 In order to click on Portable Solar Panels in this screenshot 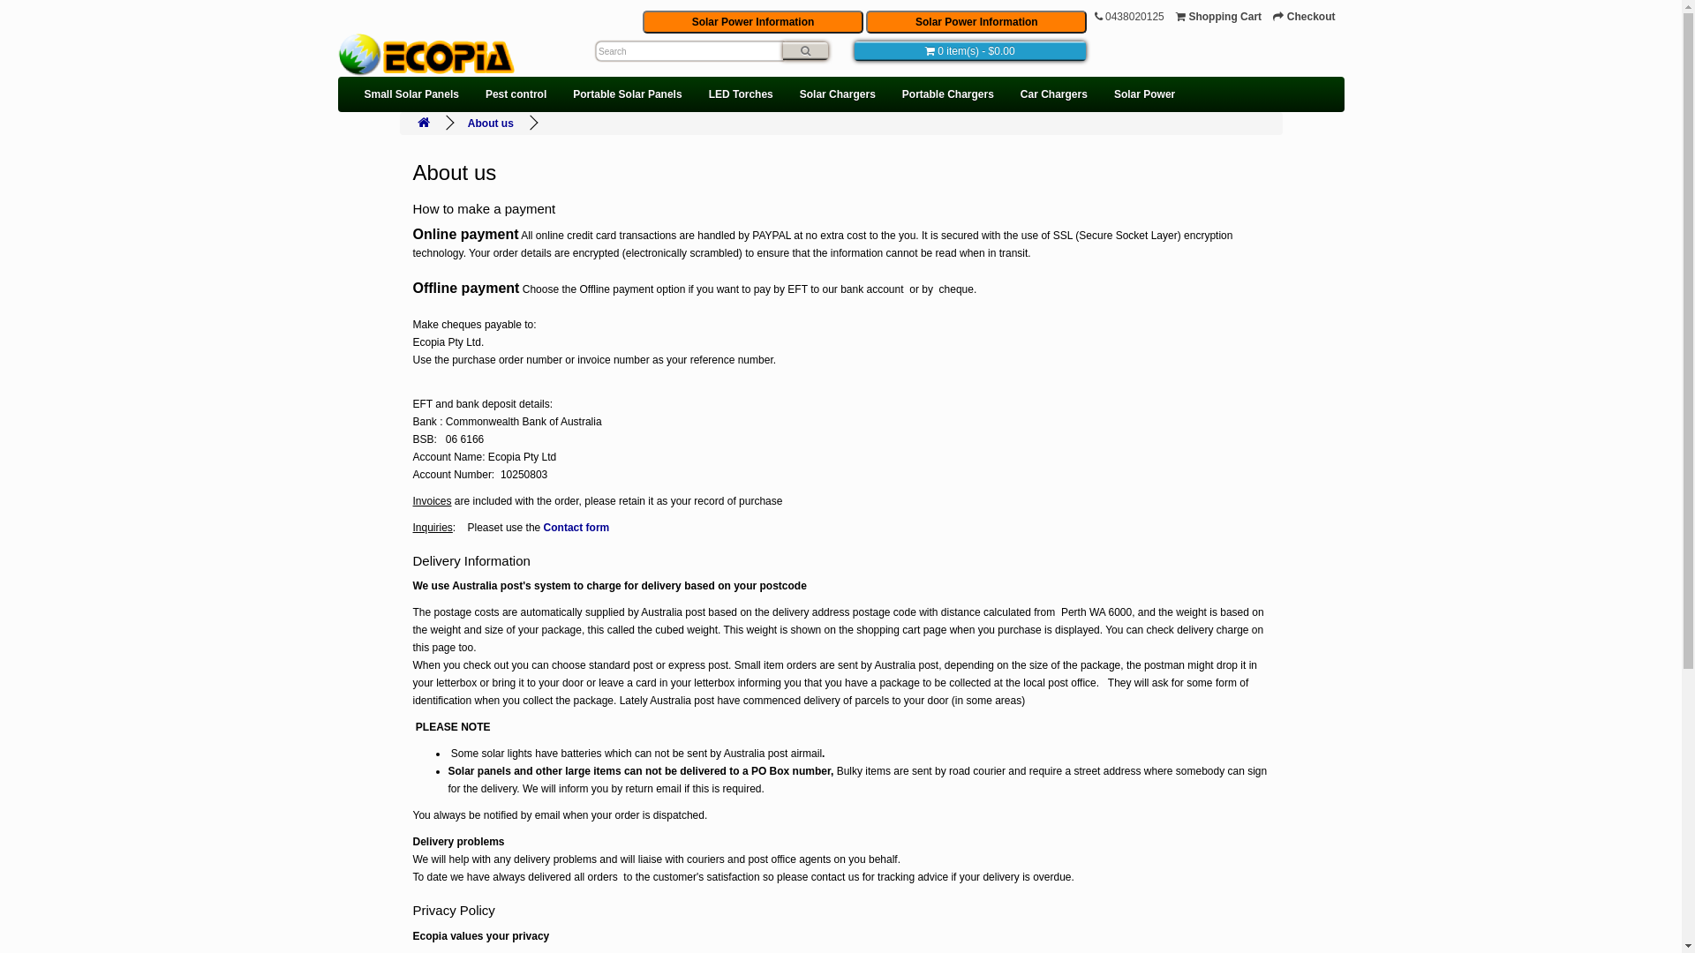, I will do `click(627, 94)`.